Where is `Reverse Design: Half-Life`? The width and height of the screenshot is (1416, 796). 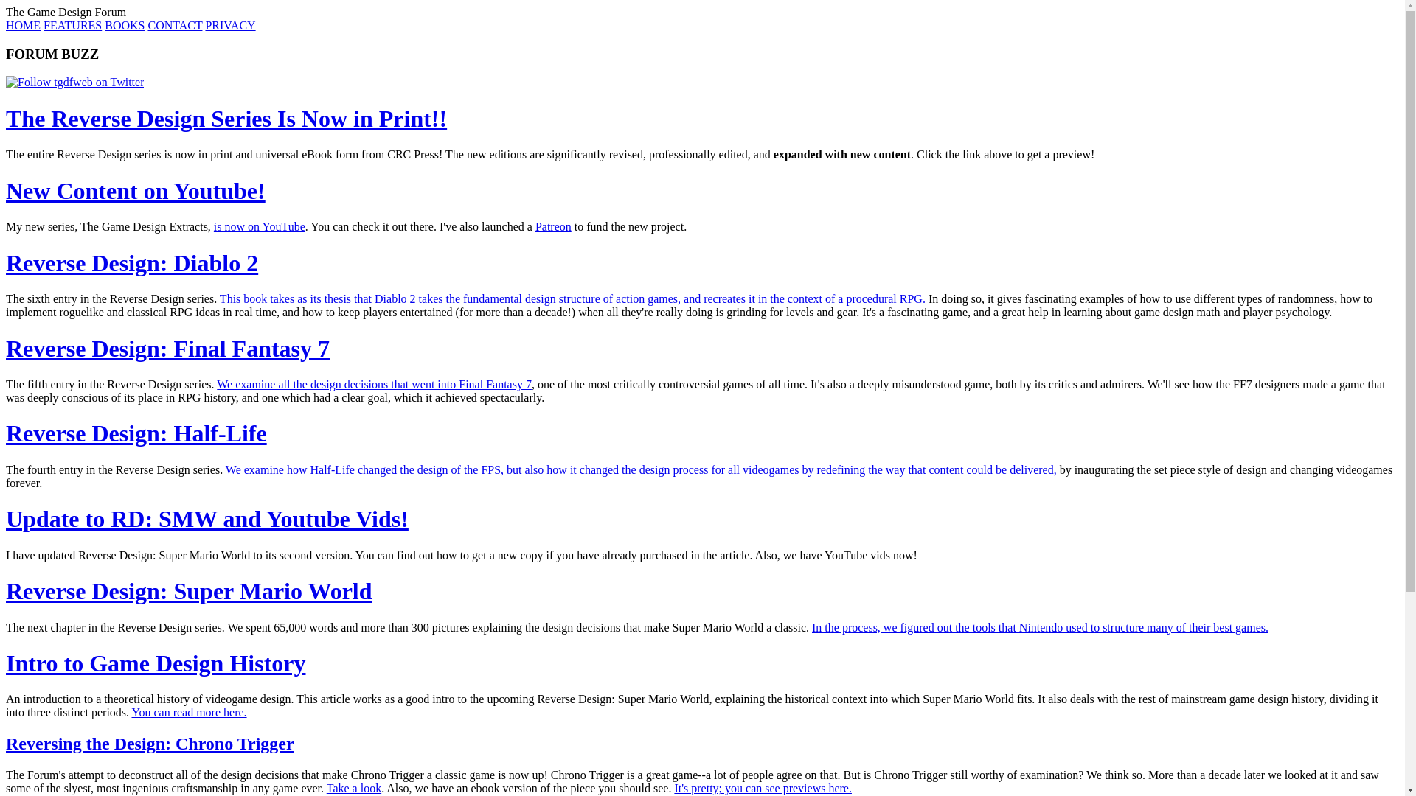 Reverse Design: Half-Life is located at coordinates (136, 433).